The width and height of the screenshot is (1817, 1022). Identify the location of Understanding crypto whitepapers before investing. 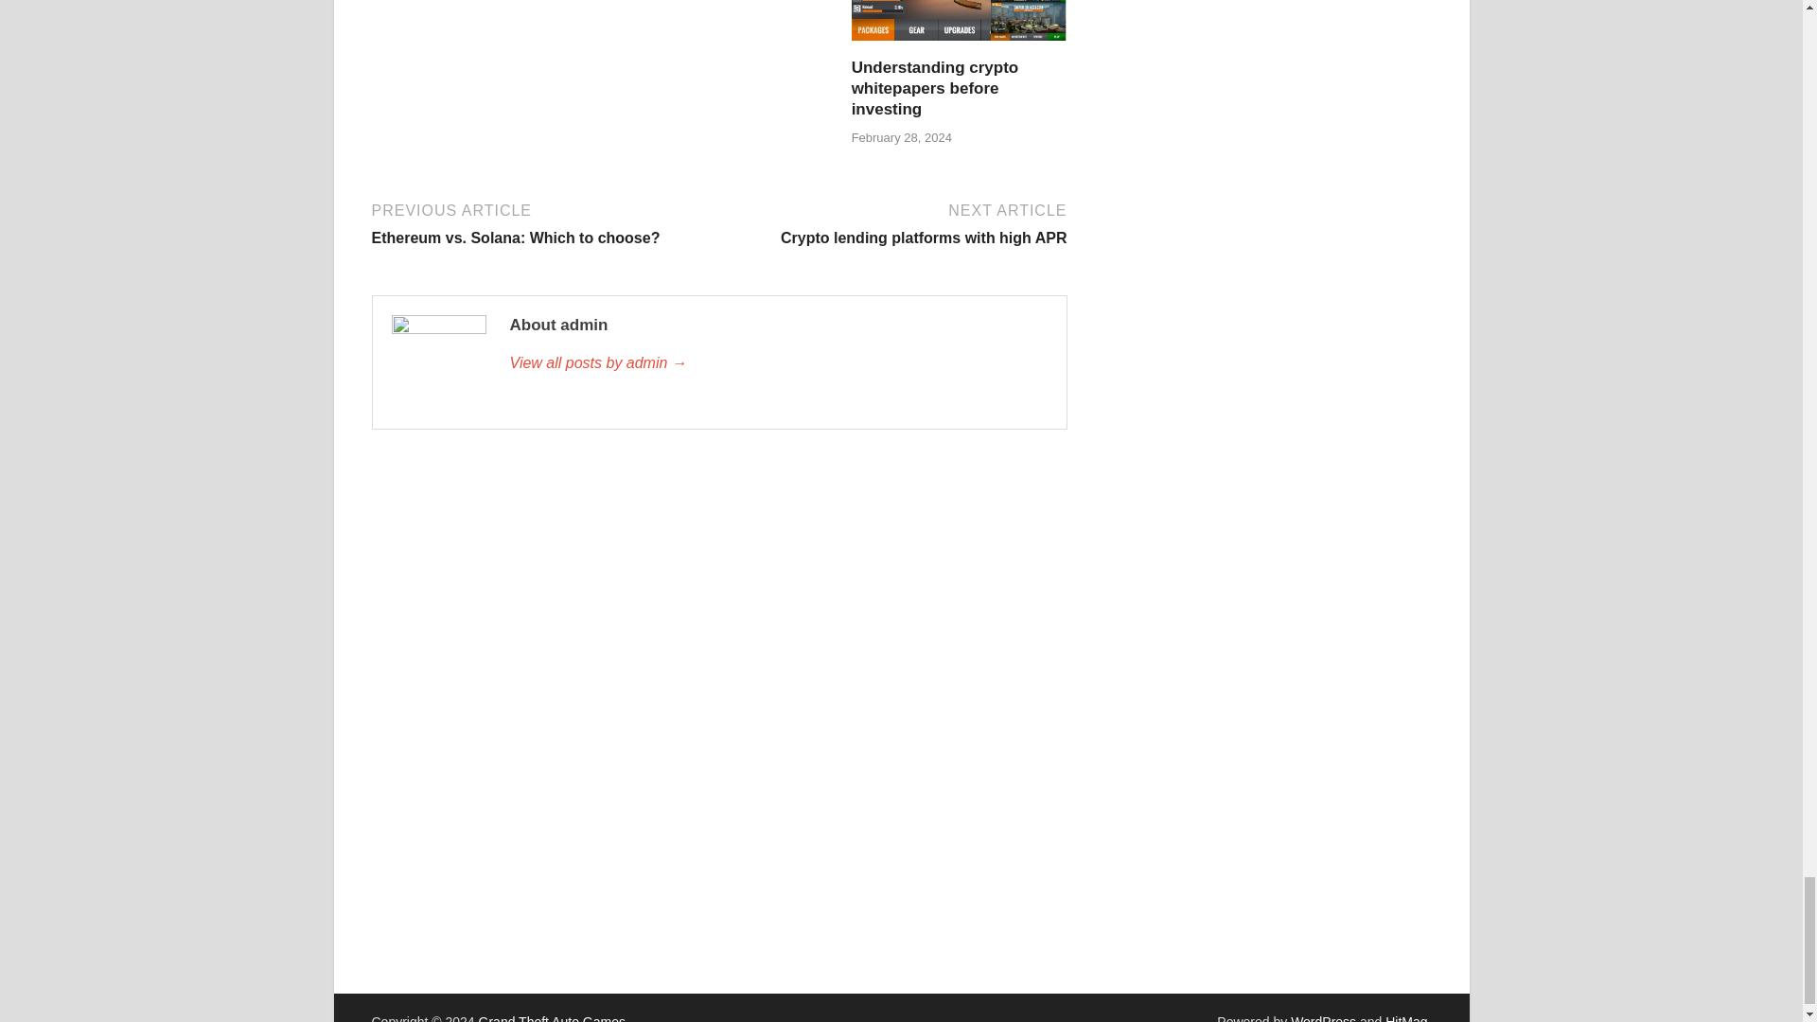
(960, 45).